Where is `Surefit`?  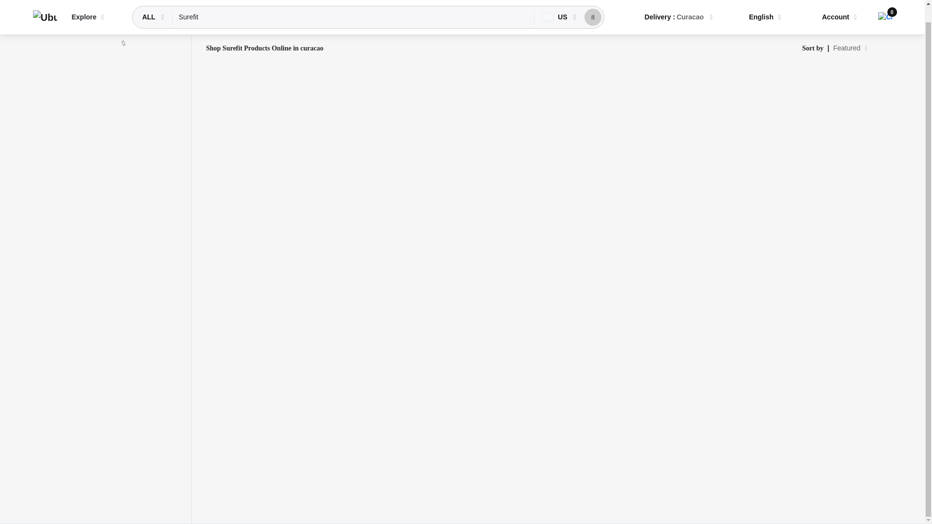
Surefit is located at coordinates (353, 5).